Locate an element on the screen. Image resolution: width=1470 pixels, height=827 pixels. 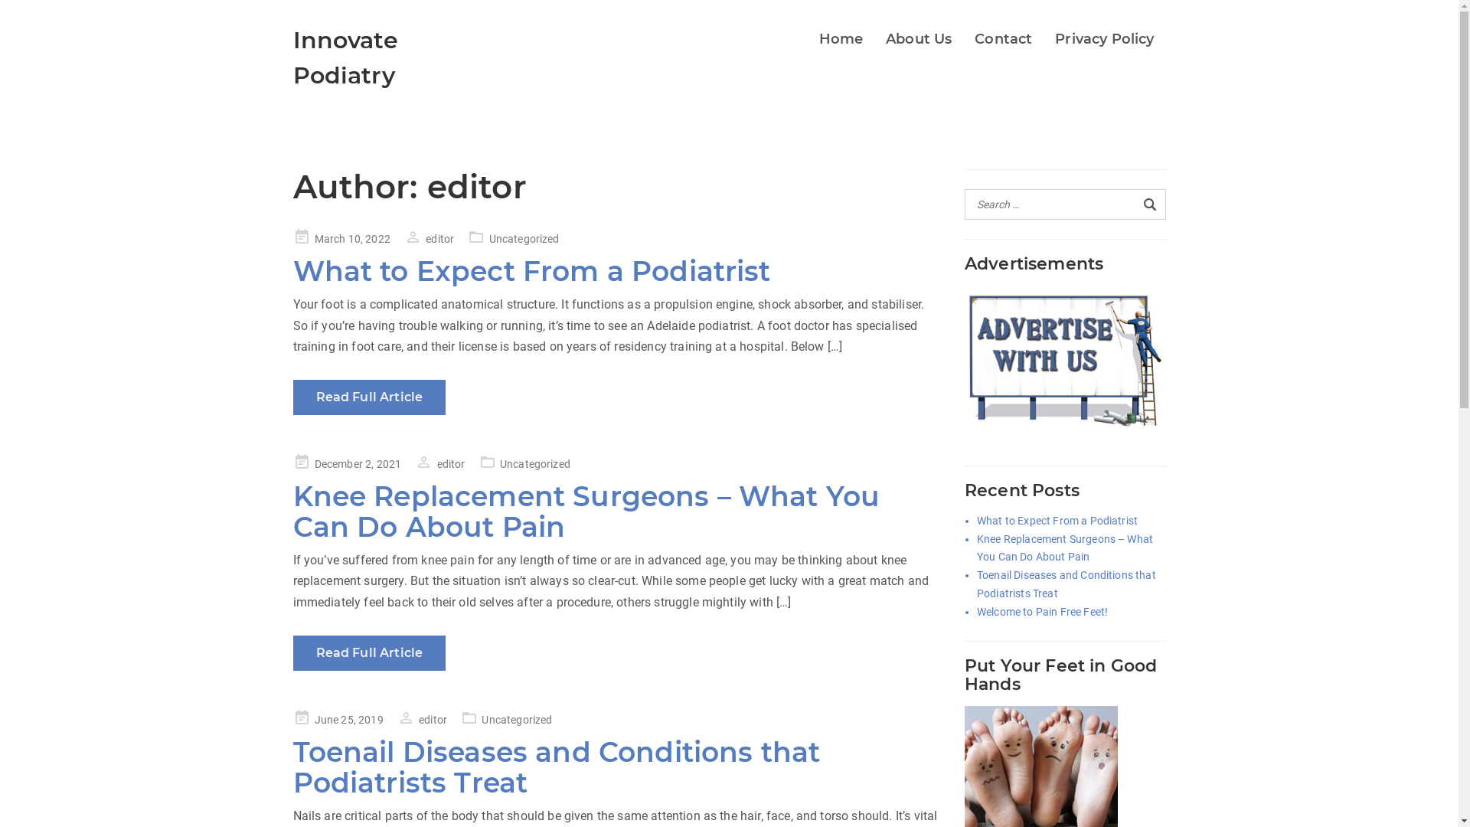
Privacy Policy is located at coordinates (1104, 39).